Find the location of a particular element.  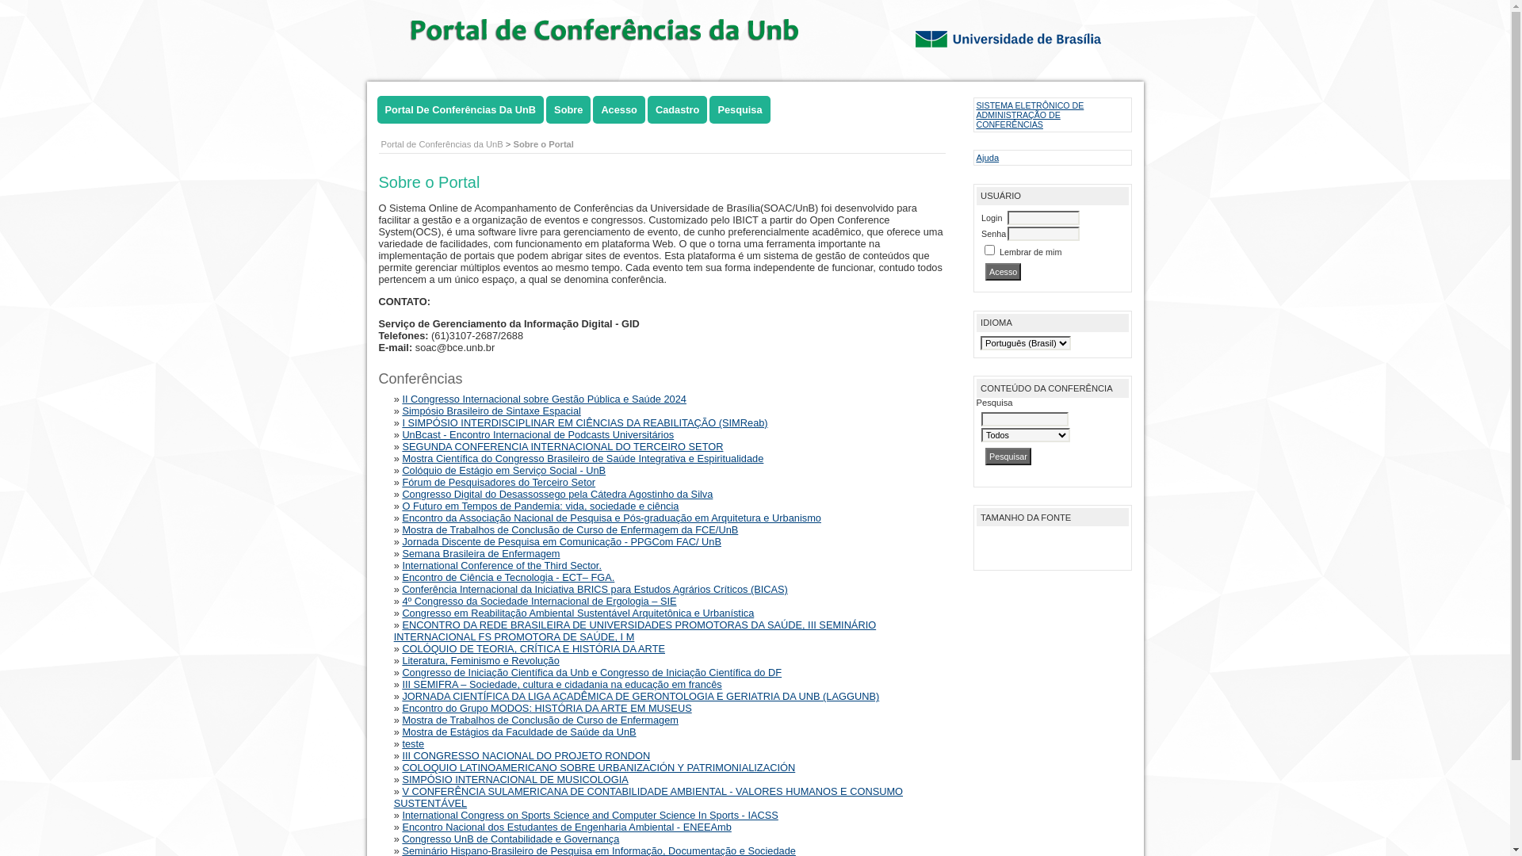

Sobre o Portal is located at coordinates (543, 144).